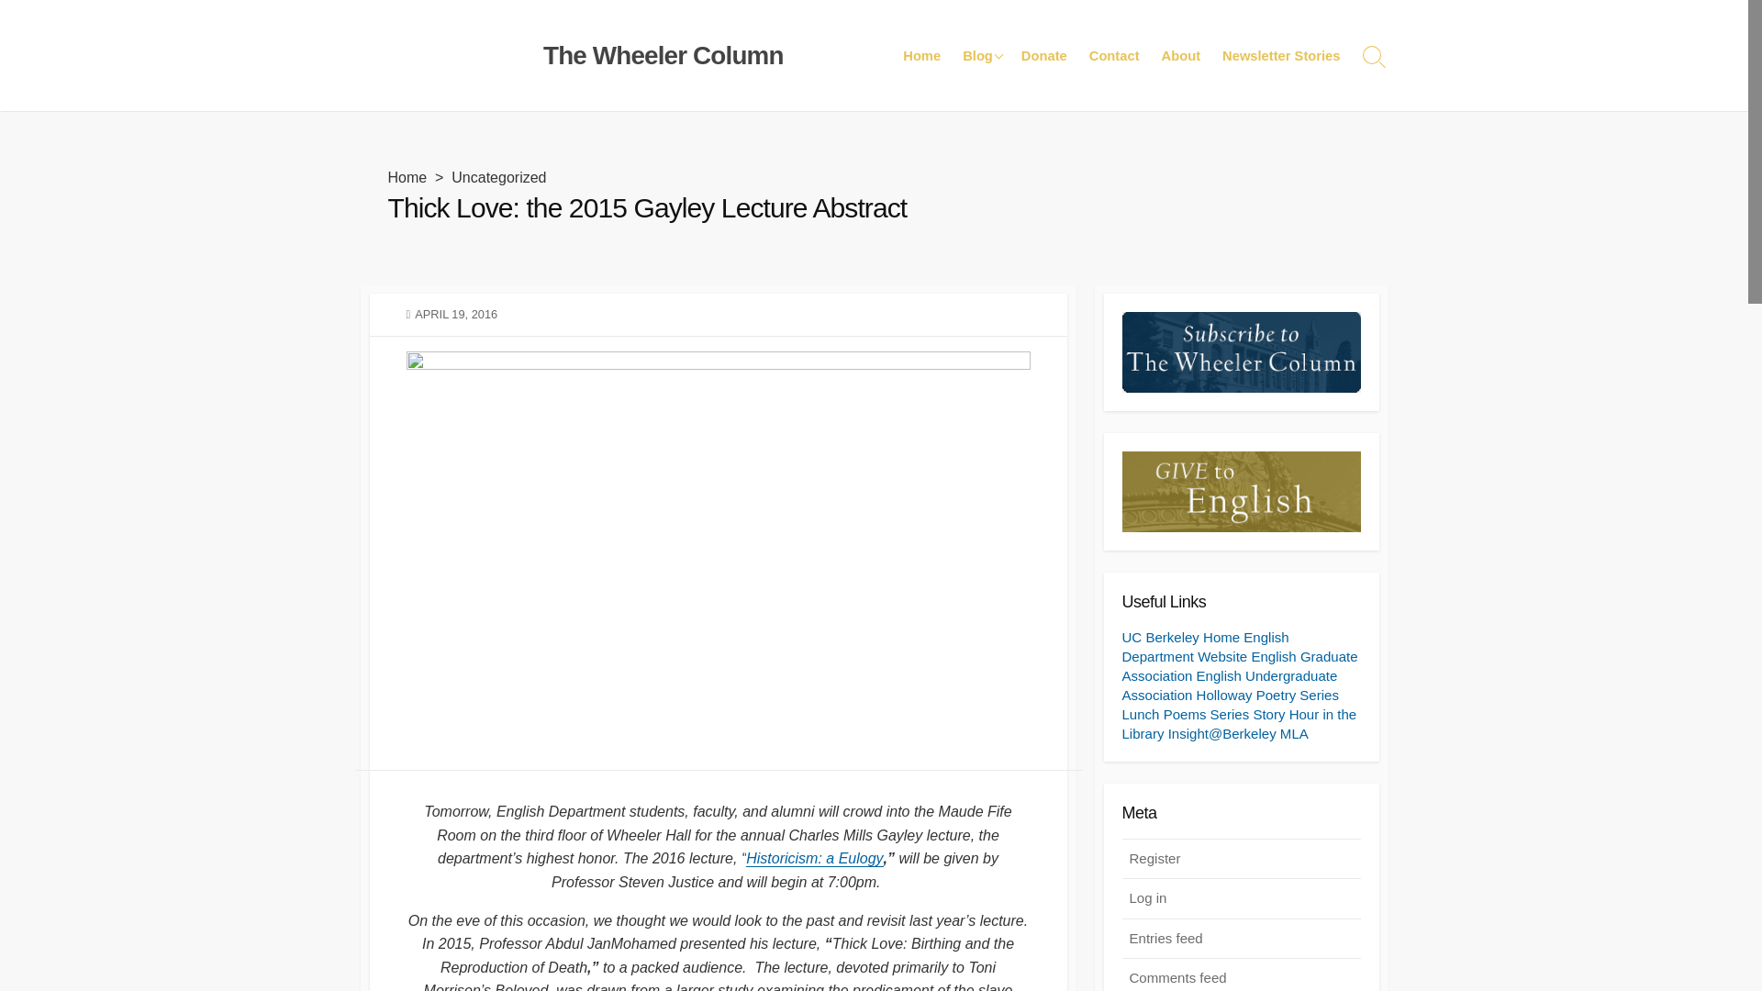 The image size is (1762, 991). What do you see at coordinates (1239, 723) in the screenshot?
I see `Story Hour in the Library` at bounding box center [1239, 723].